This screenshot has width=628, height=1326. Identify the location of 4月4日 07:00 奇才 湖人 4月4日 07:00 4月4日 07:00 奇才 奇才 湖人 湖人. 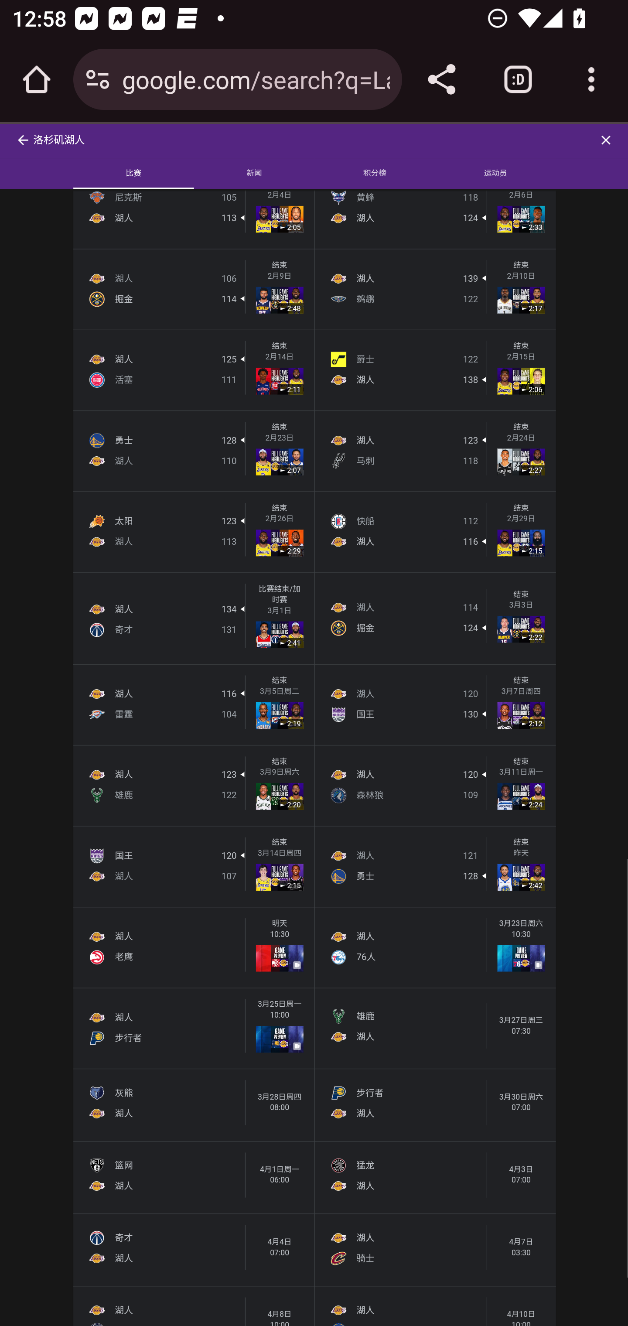
(193, 1249).